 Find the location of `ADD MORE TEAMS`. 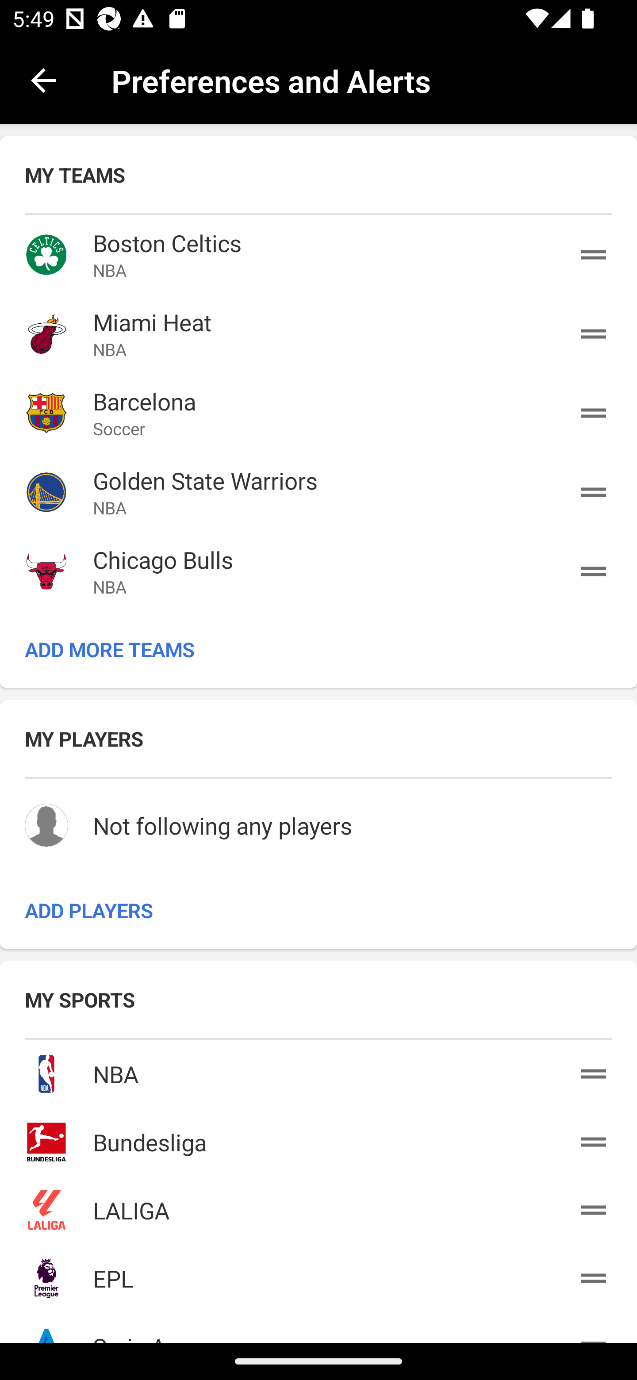

ADD MORE TEAMS is located at coordinates (318, 649).